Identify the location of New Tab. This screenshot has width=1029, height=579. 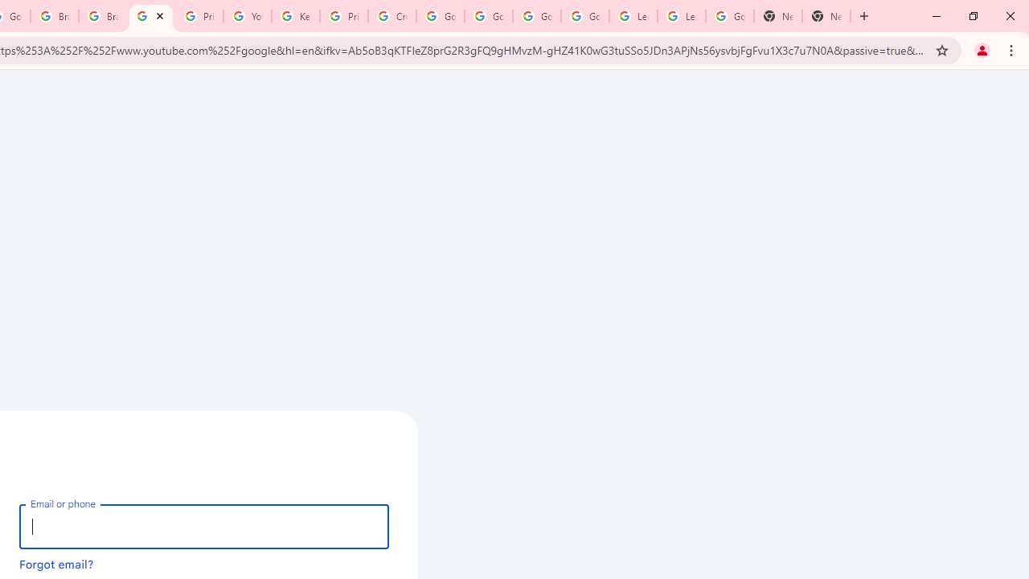
(826, 16).